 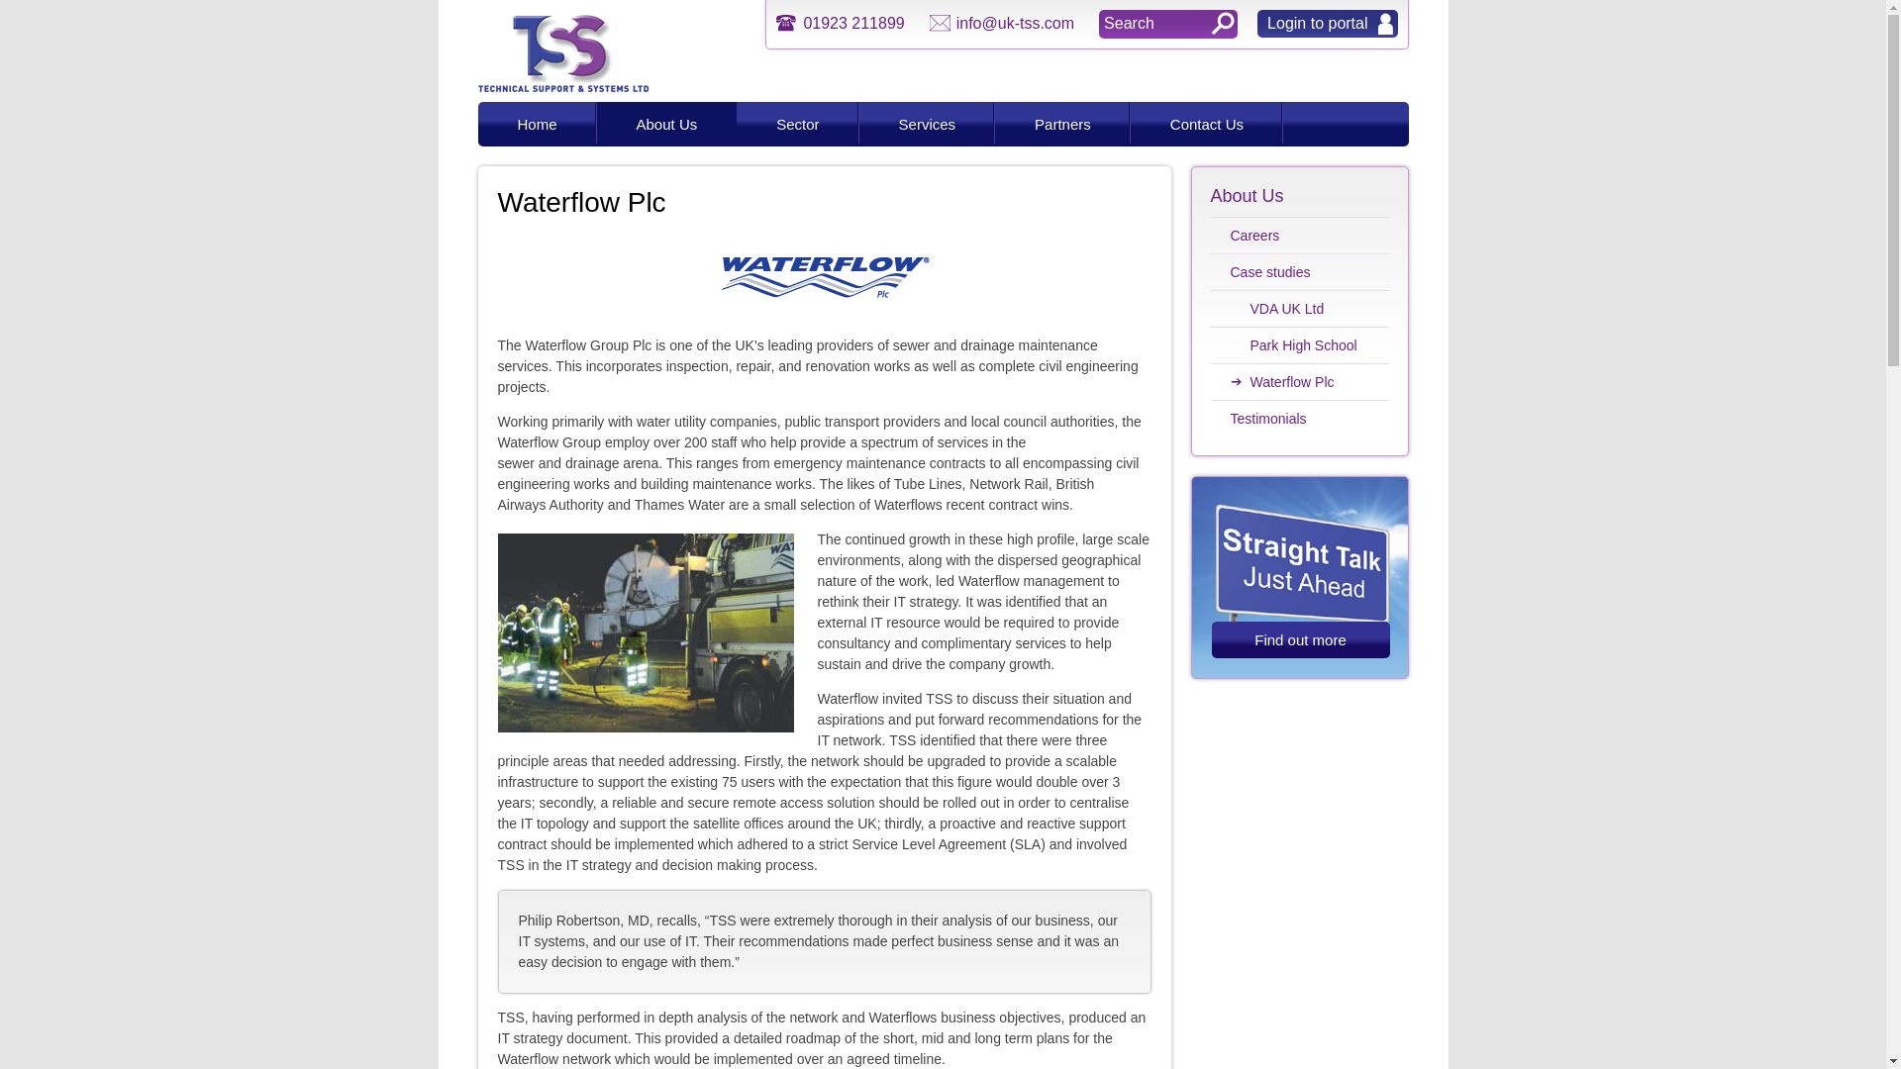 What do you see at coordinates (537, 123) in the screenshot?
I see `Home` at bounding box center [537, 123].